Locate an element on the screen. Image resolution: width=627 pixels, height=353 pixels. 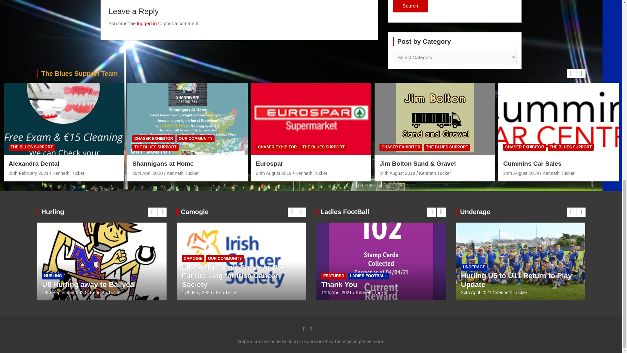
Eurospar is located at coordinates (274, 173).